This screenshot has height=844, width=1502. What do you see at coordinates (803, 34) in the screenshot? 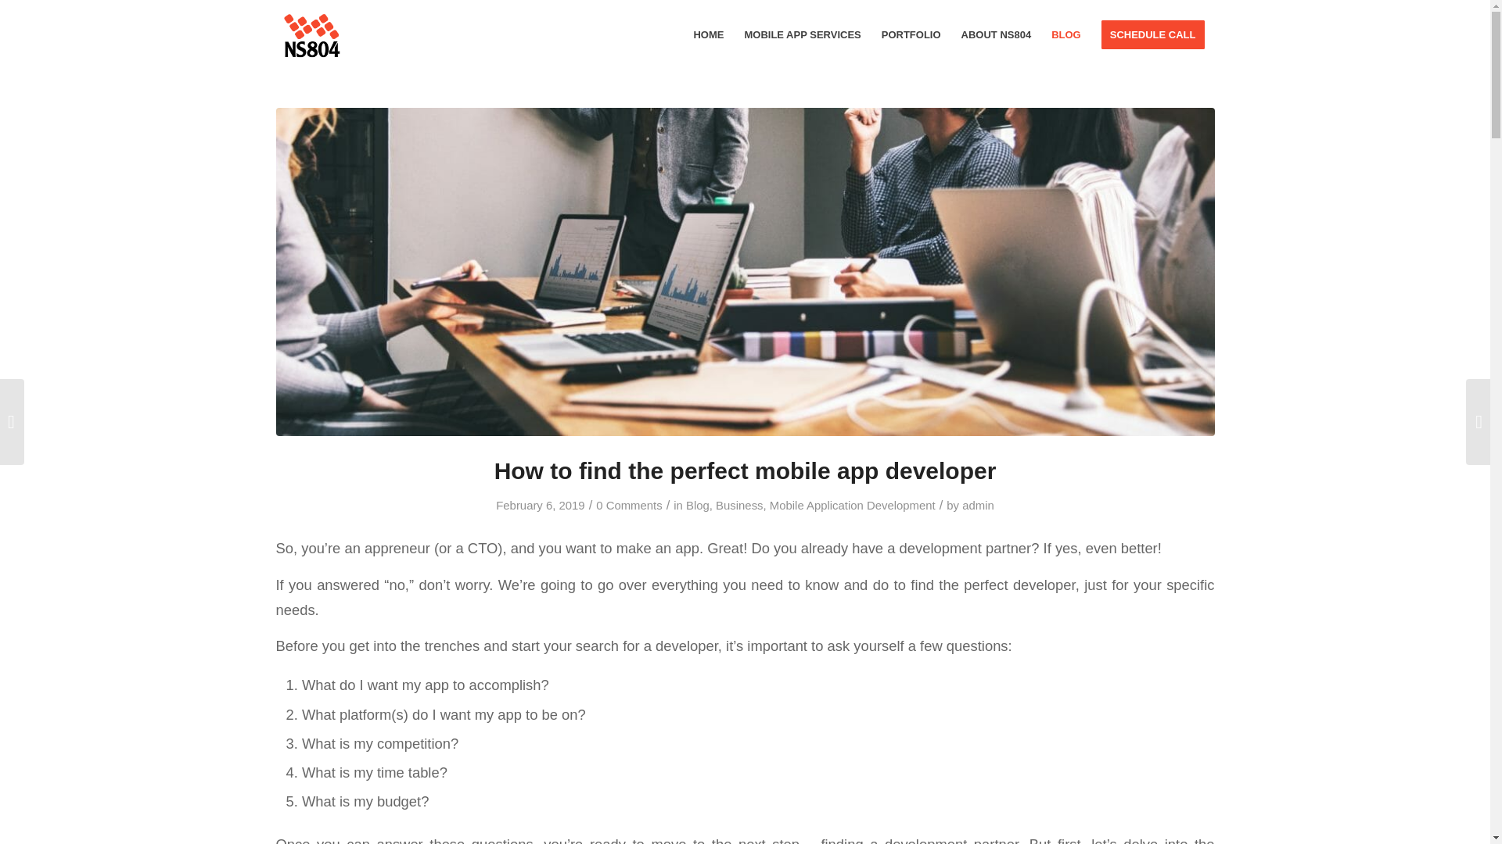
I see `MOBILE APP SERVICES` at bounding box center [803, 34].